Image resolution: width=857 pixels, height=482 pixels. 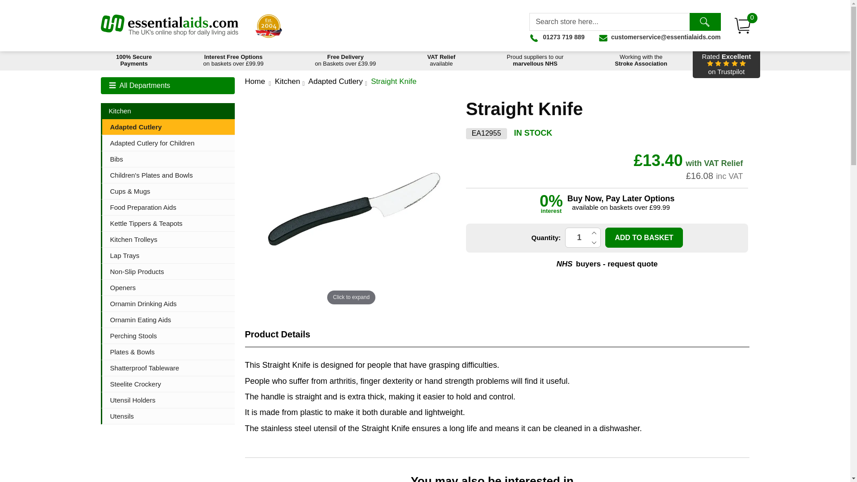 I want to click on 0, so click(x=743, y=25).